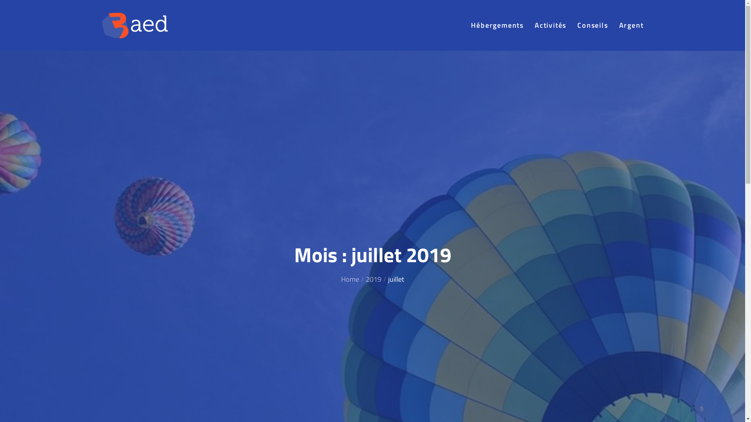 This screenshot has height=422, width=751. What do you see at coordinates (191, 33) in the screenshot?
I see `Baed` at bounding box center [191, 33].